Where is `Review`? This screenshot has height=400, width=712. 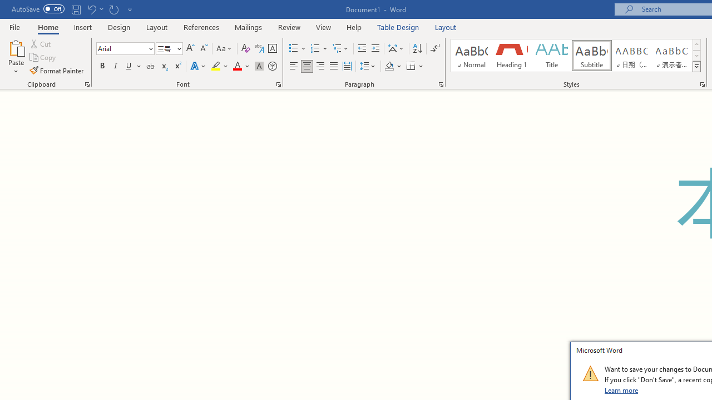
Review is located at coordinates (289, 27).